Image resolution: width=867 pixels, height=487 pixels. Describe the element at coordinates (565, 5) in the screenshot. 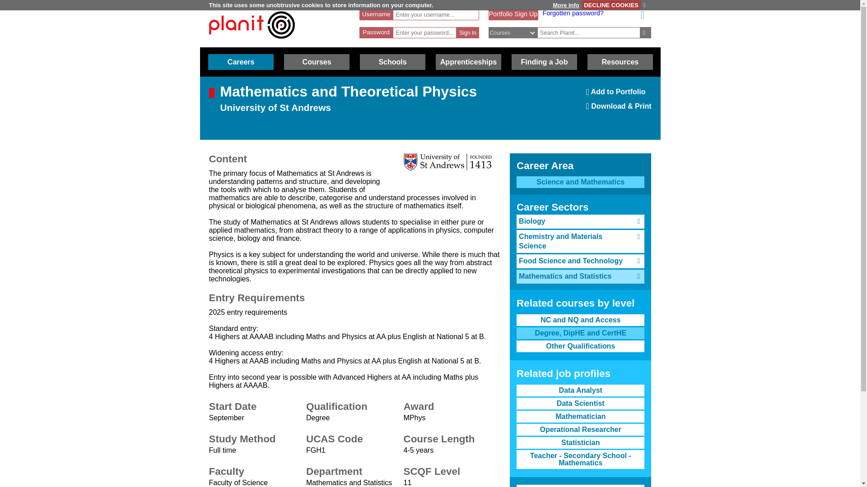

I see `More info` at that location.